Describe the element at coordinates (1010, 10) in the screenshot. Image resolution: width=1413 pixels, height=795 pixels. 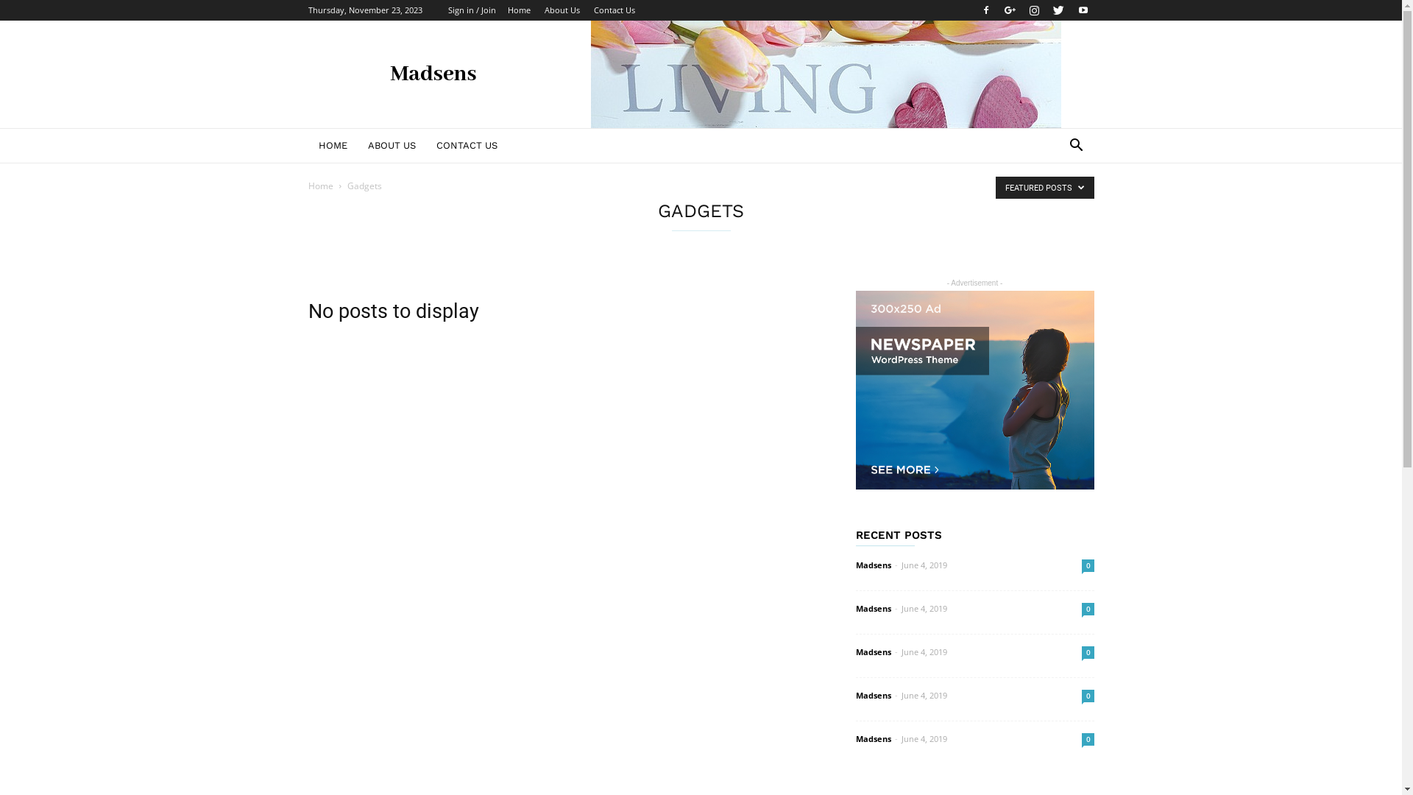
I see `Google+` at that location.